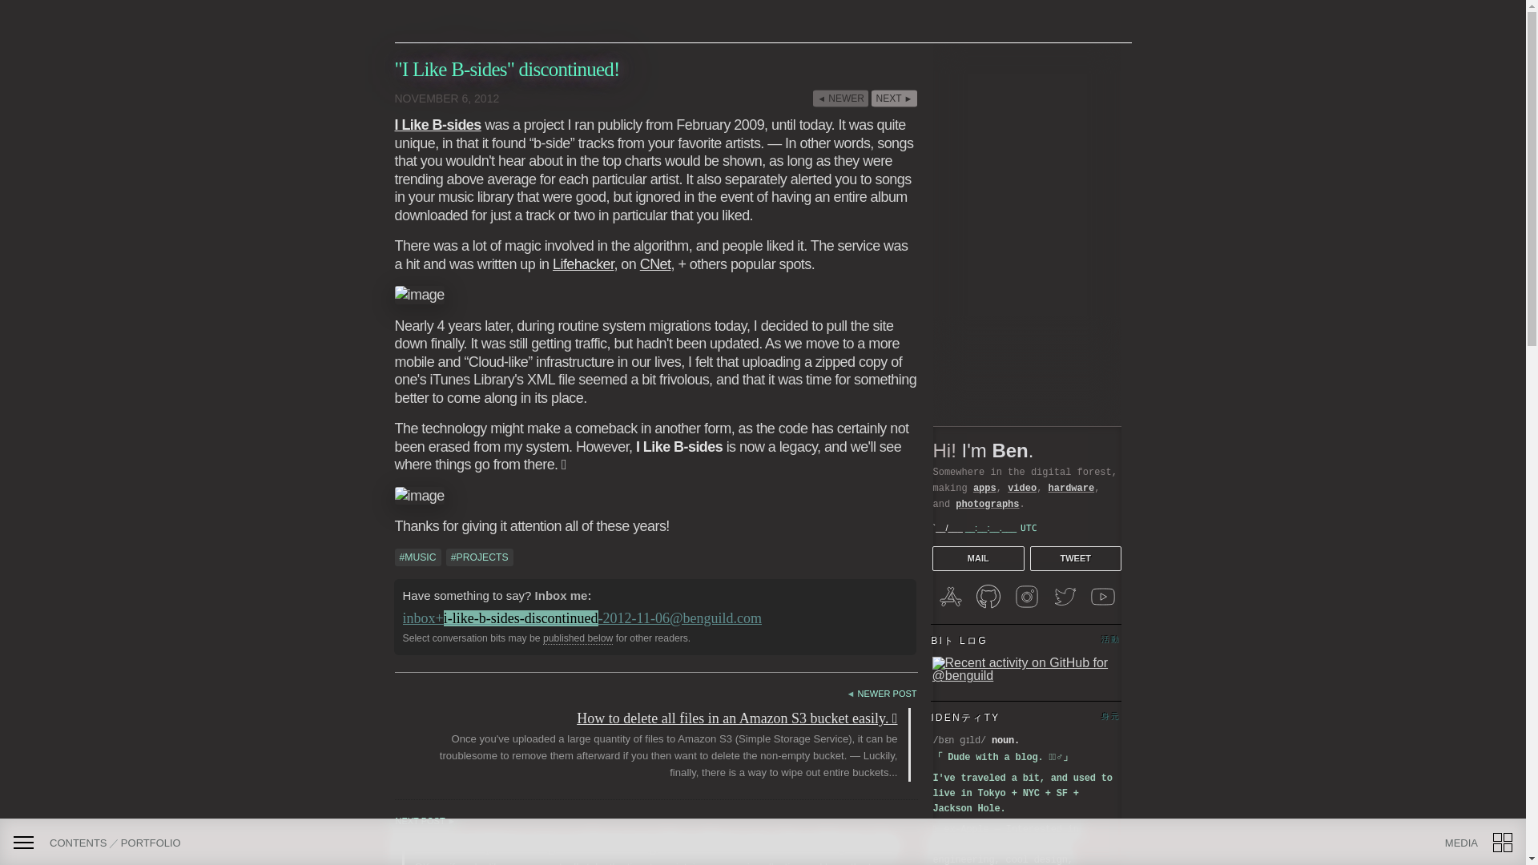 The height and width of the screenshot is (865, 1538). I want to click on I Like B-sides, so click(437, 125).